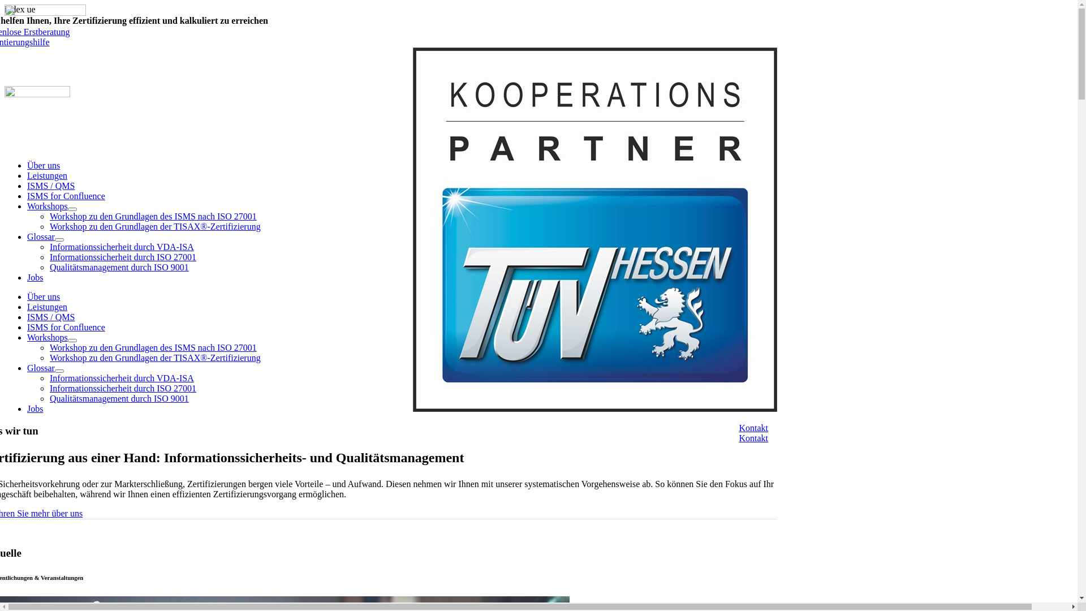 The image size is (1086, 611). I want to click on ISMS for Confluence, so click(66, 327).